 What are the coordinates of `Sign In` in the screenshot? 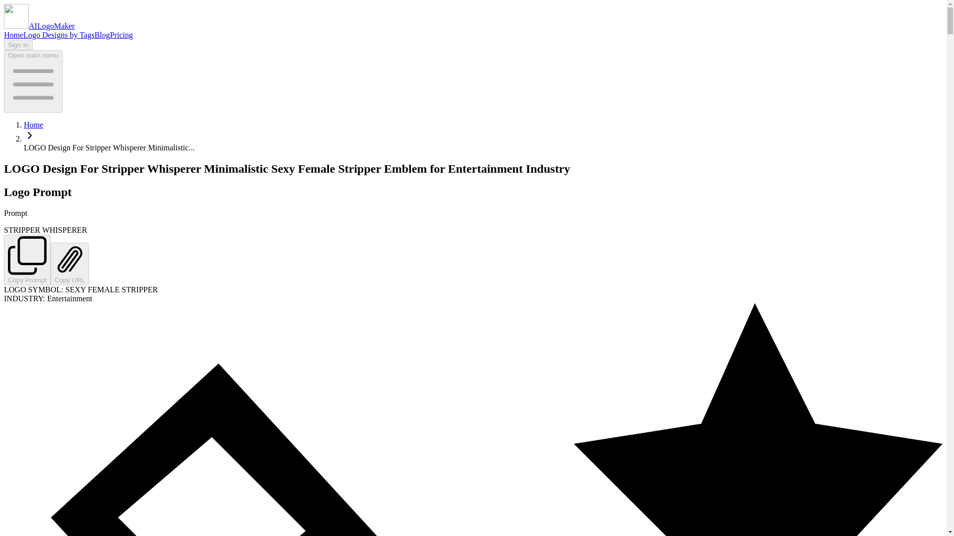 It's located at (18, 45).